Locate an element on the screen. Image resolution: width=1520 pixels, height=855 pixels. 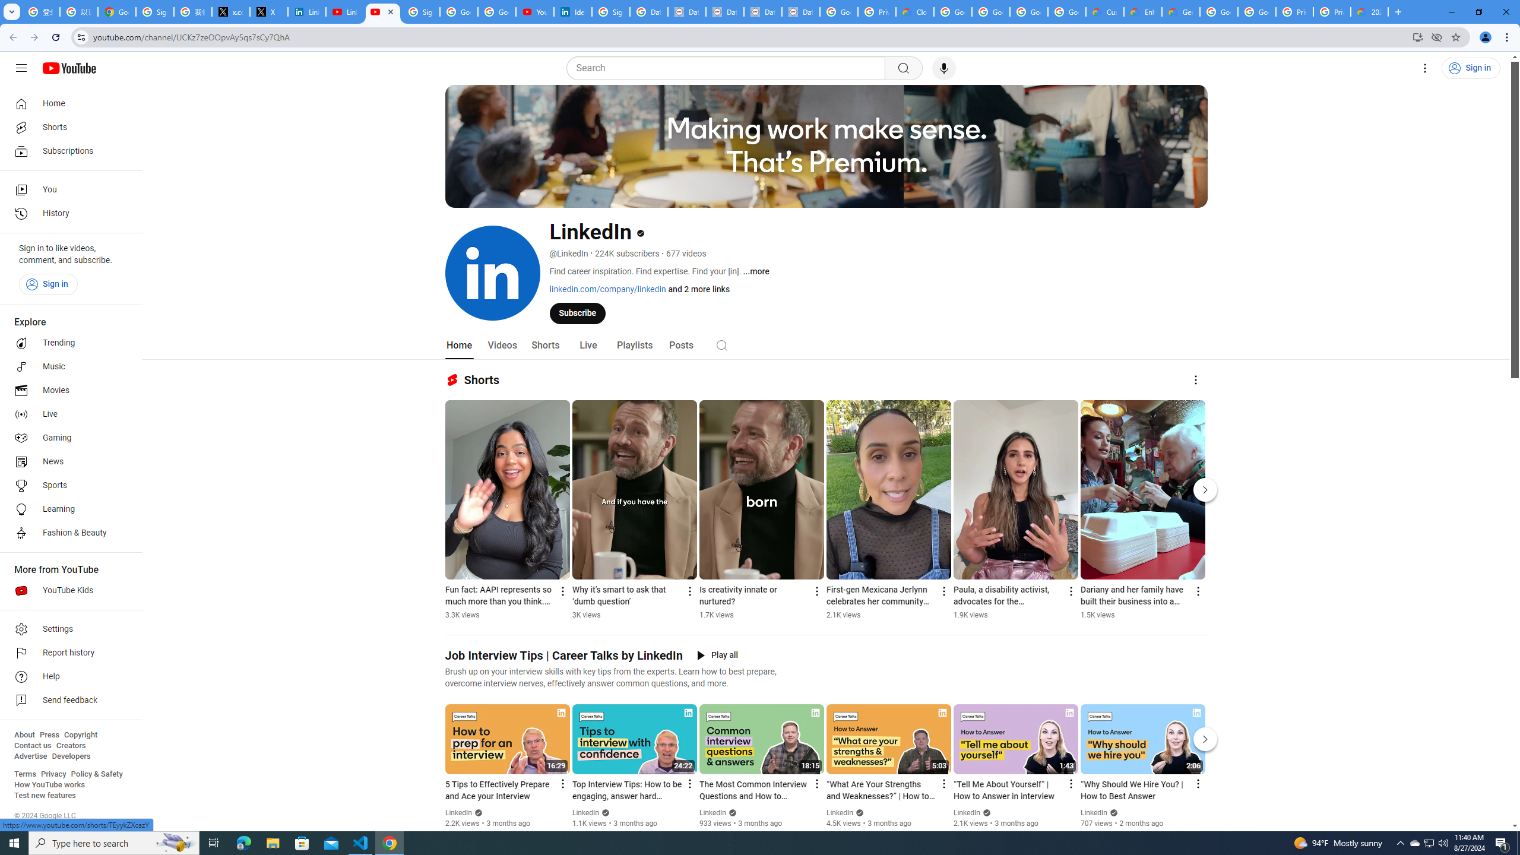
Settings is located at coordinates (68, 629).